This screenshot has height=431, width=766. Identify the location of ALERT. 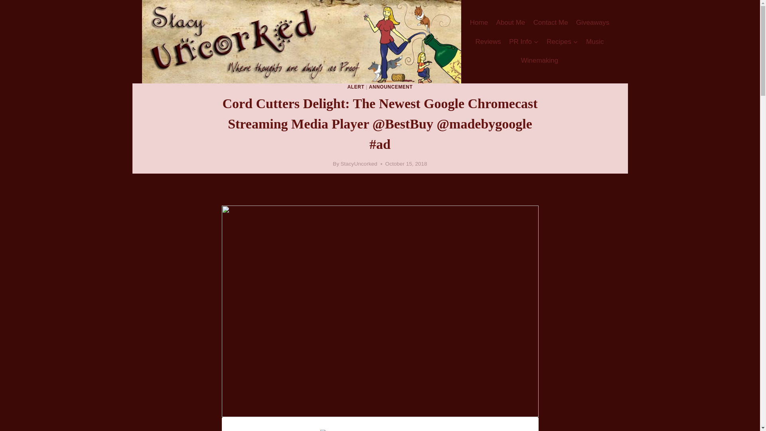
(356, 87).